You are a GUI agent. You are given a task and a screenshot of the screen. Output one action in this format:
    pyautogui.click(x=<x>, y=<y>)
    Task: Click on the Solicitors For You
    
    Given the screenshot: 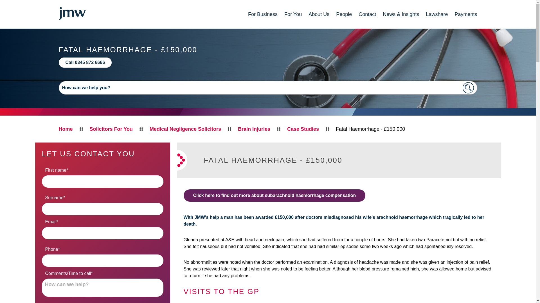 What is the action you would take?
    pyautogui.click(x=111, y=129)
    